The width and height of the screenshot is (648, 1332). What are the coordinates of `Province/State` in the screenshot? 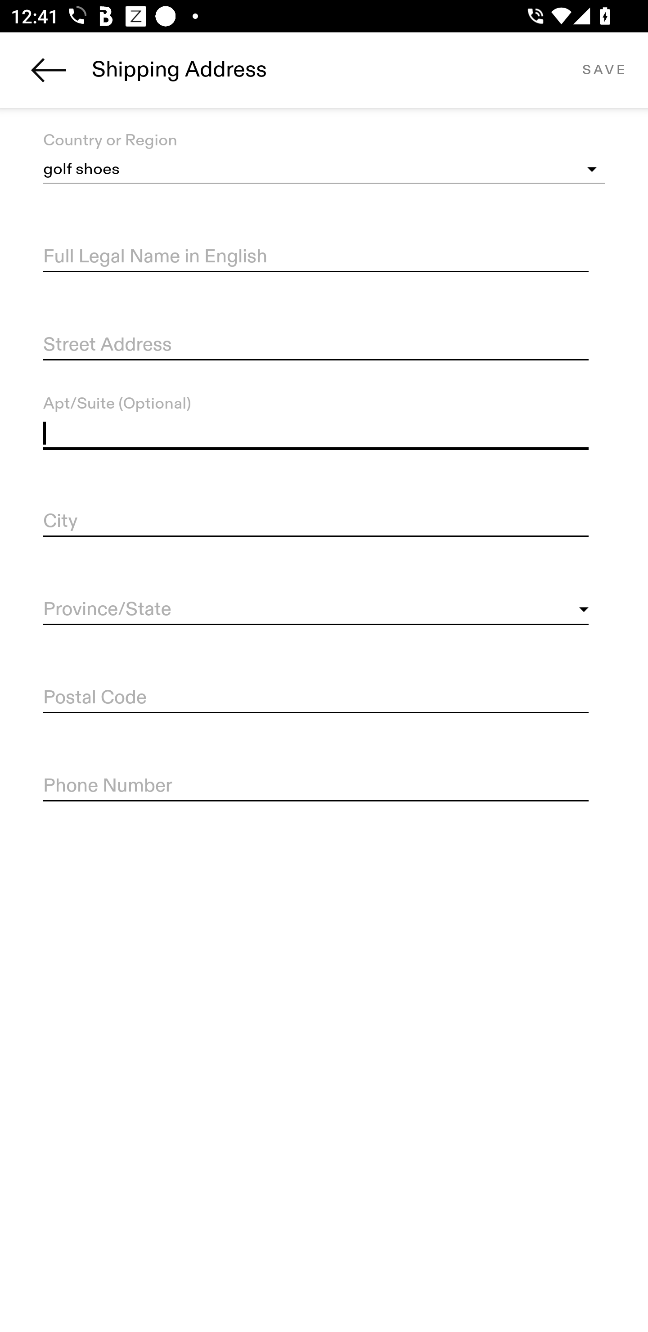 It's located at (316, 610).